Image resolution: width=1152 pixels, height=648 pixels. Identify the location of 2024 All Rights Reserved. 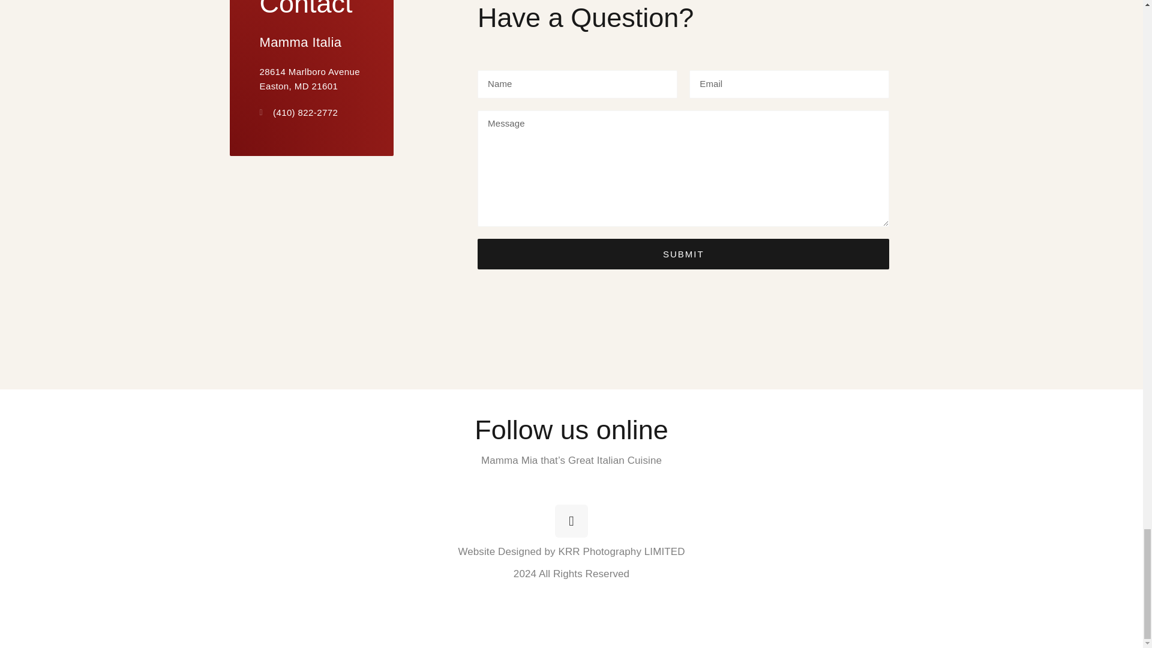
(571, 574).